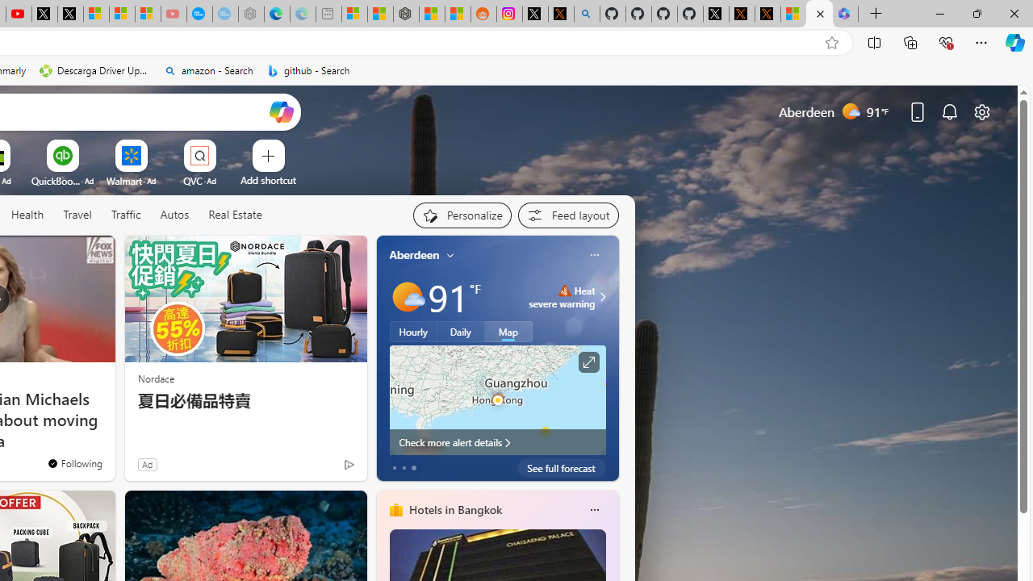 This screenshot has width=1033, height=581. Describe the element at coordinates (535, 15) in the screenshot. I see `Log in to X / X` at that location.